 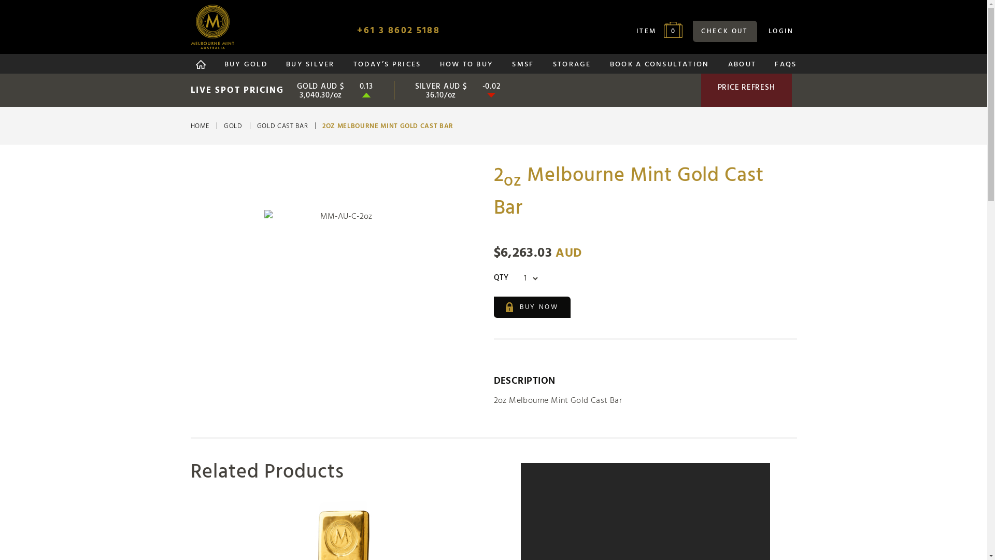 I want to click on BUY NOW, so click(x=532, y=307).